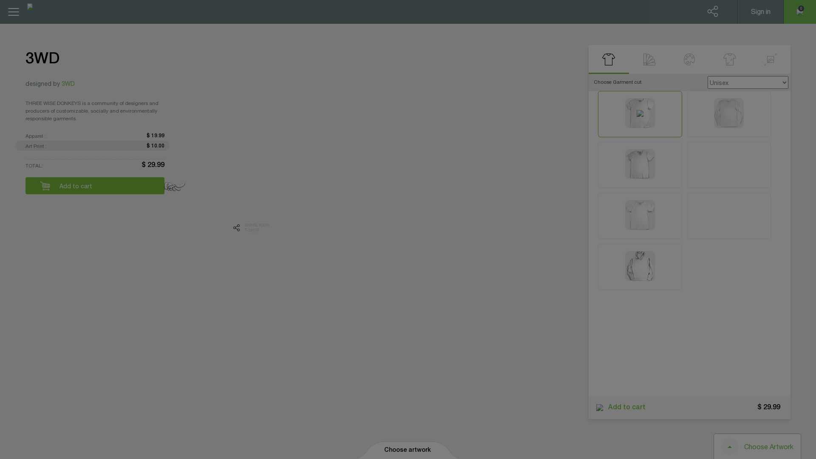 Image resolution: width=816 pixels, height=459 pixels. I want to click on Hoodie Unisex, so click(640, 266).